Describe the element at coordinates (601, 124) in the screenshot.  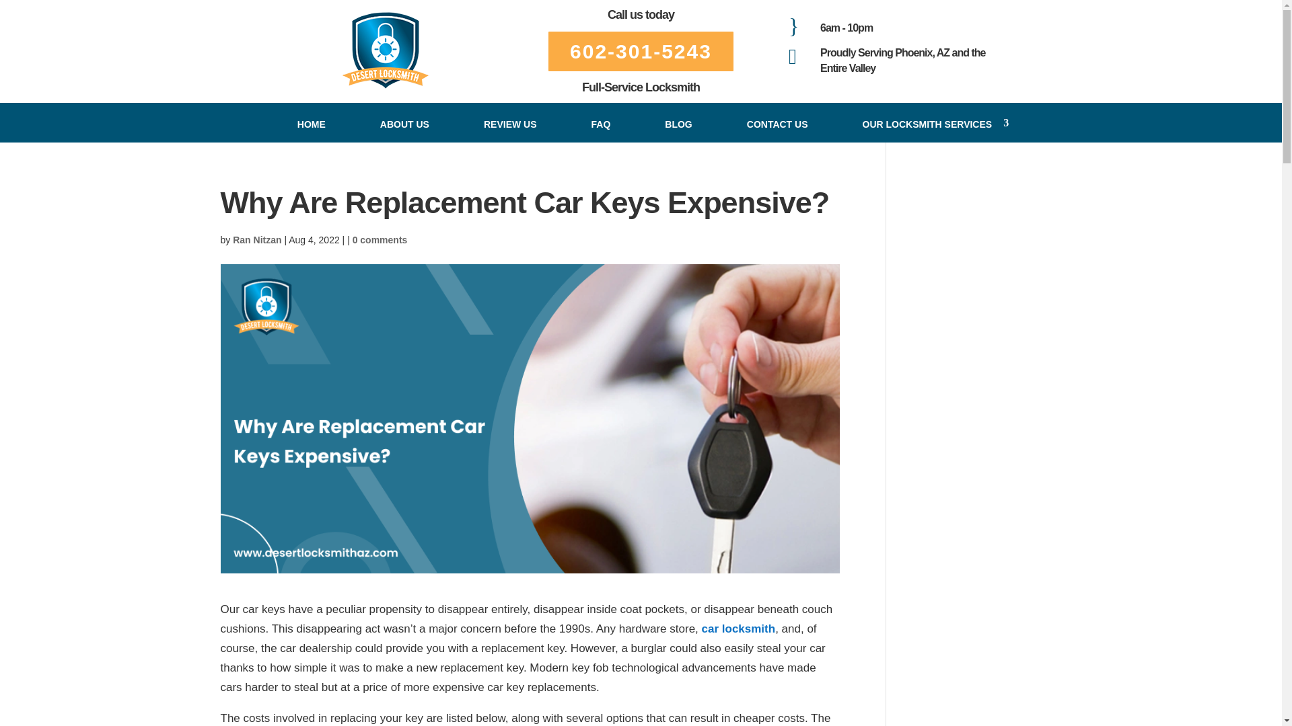
I see `FAQ` at that location.